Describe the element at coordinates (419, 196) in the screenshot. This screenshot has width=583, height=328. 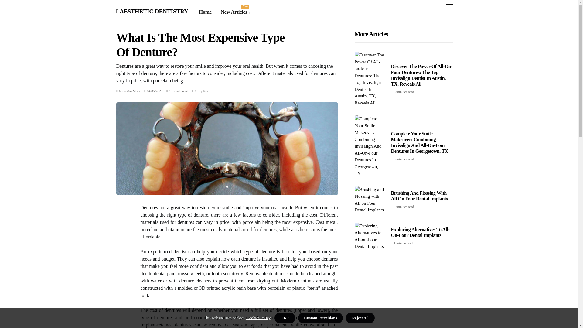
I see `0 Replies` at that location.